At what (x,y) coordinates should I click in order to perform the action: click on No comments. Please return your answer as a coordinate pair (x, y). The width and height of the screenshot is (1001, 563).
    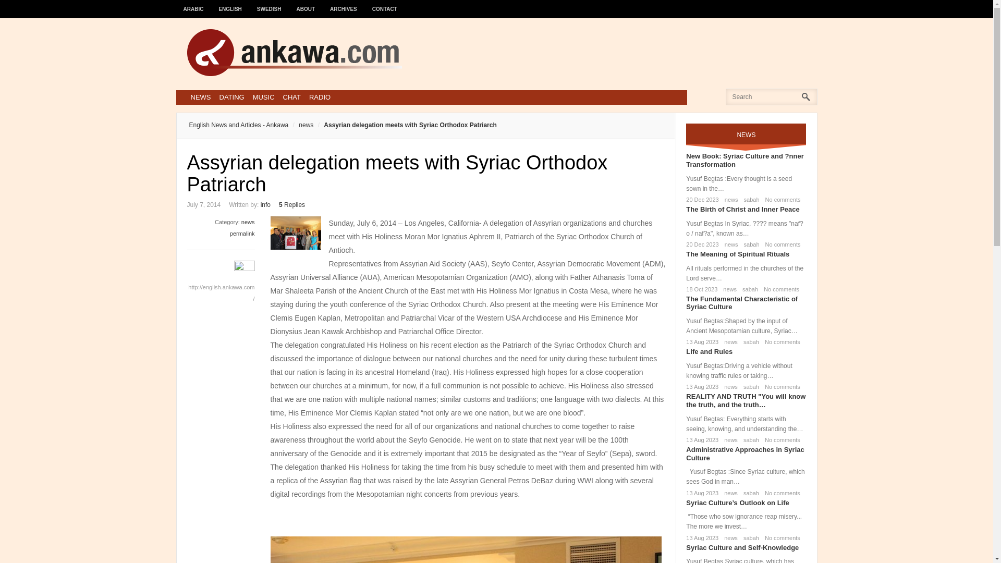
    Looking at the image, I should click on (779, 289).